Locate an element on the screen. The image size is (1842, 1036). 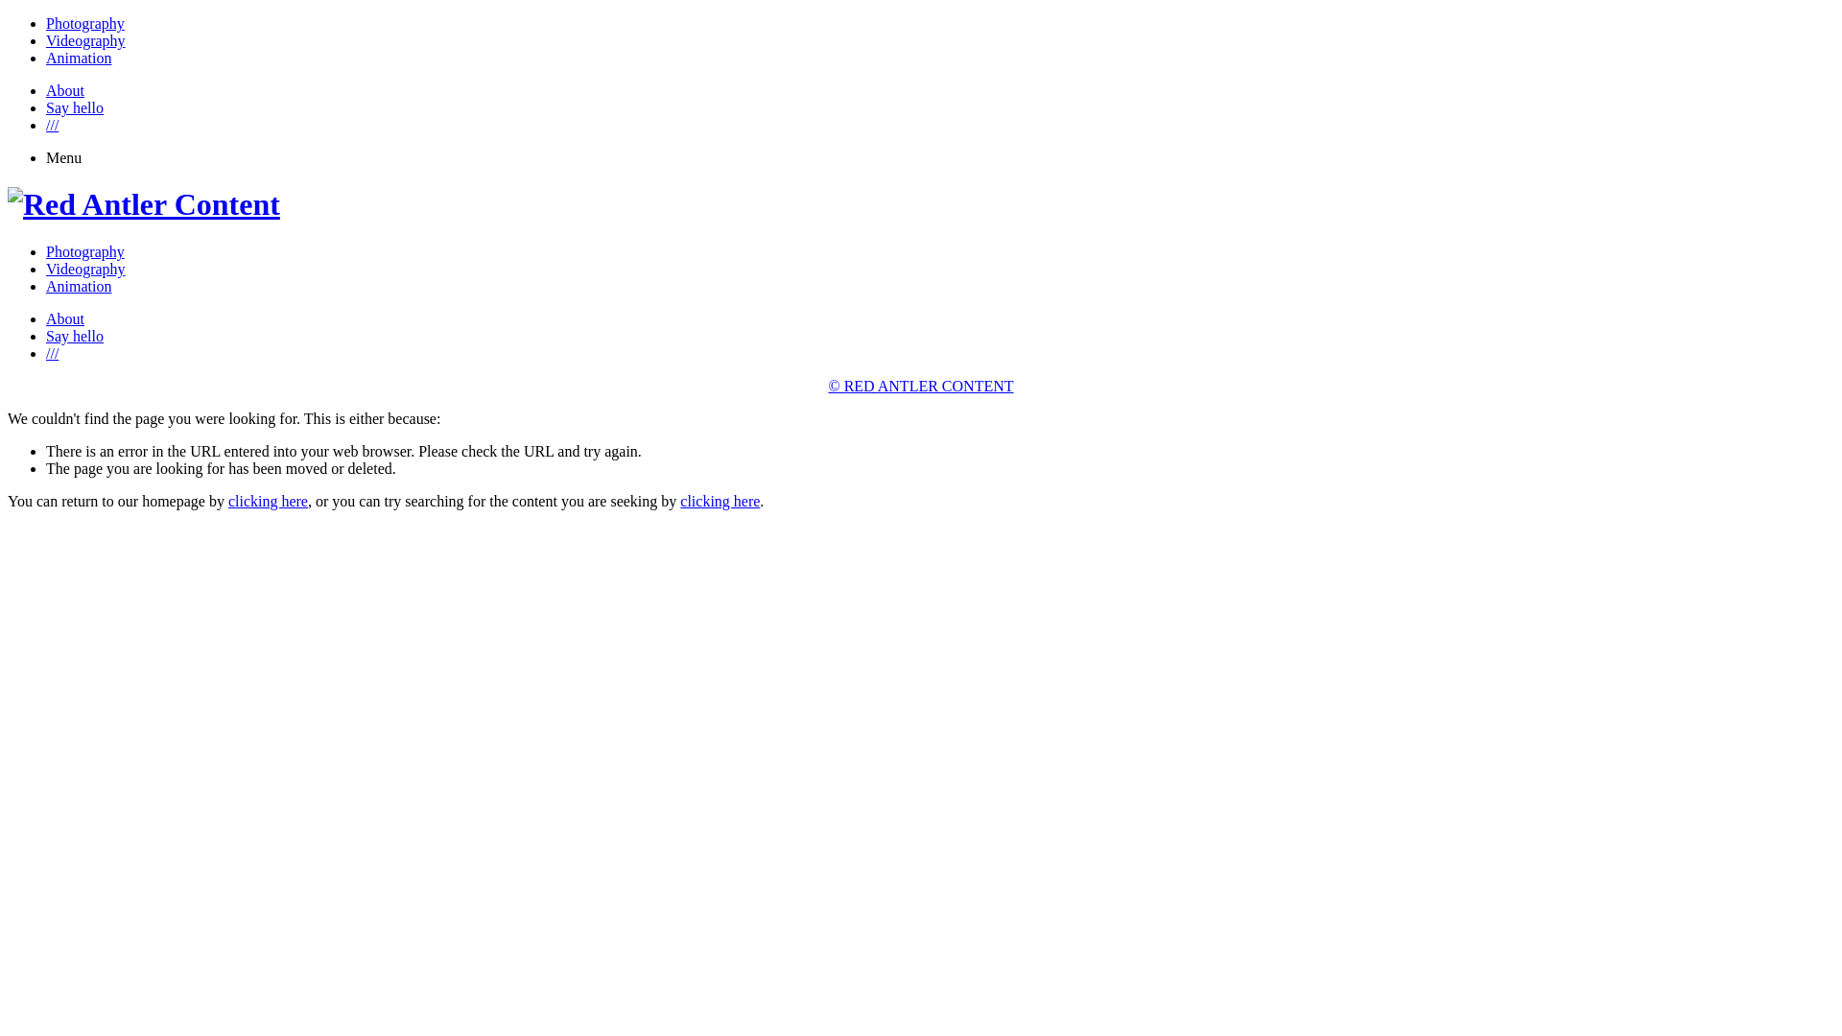
About is located at coordinates (65, 318).